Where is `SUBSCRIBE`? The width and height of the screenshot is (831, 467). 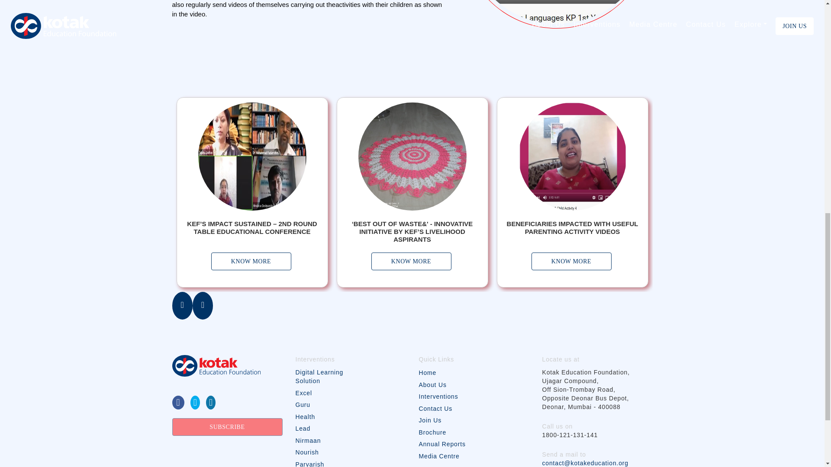
SUBSCRIBE is located at coordinates (227, 426).